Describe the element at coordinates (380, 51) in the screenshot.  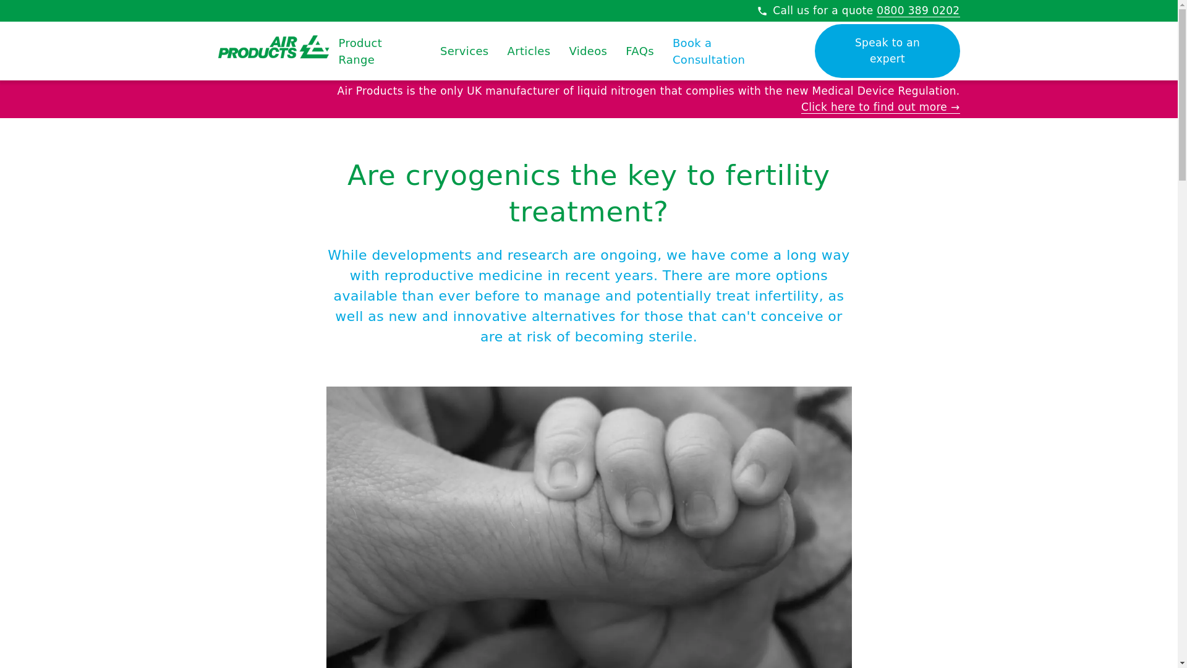
I see `Product Range` at that location.